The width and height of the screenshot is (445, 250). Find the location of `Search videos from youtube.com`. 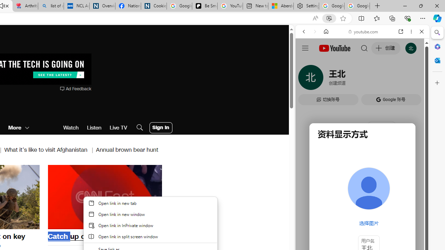

Search videos from youtube.com is located at coordinates (350, 228).